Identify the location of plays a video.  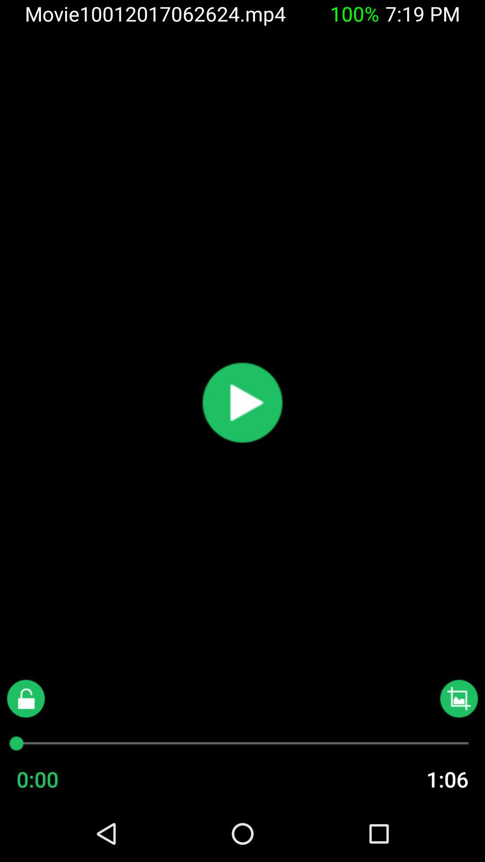
(242, 403).